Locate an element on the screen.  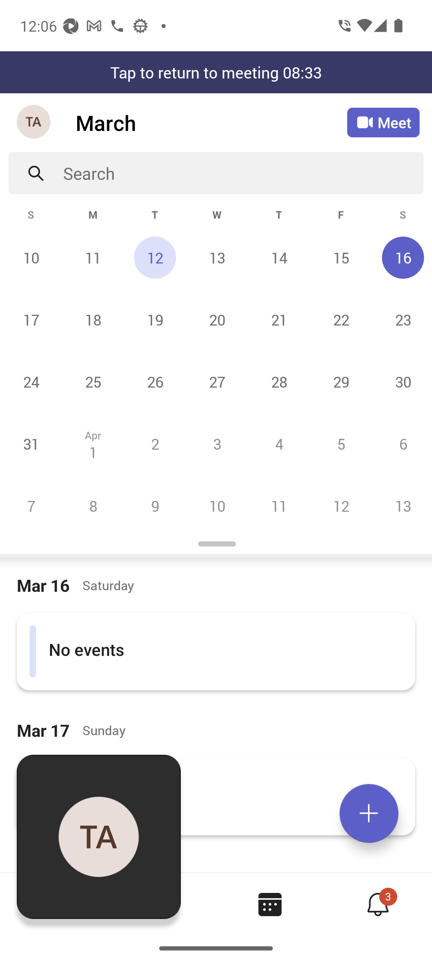
Friday, April 5 5 is located at coordinates (341, 444).